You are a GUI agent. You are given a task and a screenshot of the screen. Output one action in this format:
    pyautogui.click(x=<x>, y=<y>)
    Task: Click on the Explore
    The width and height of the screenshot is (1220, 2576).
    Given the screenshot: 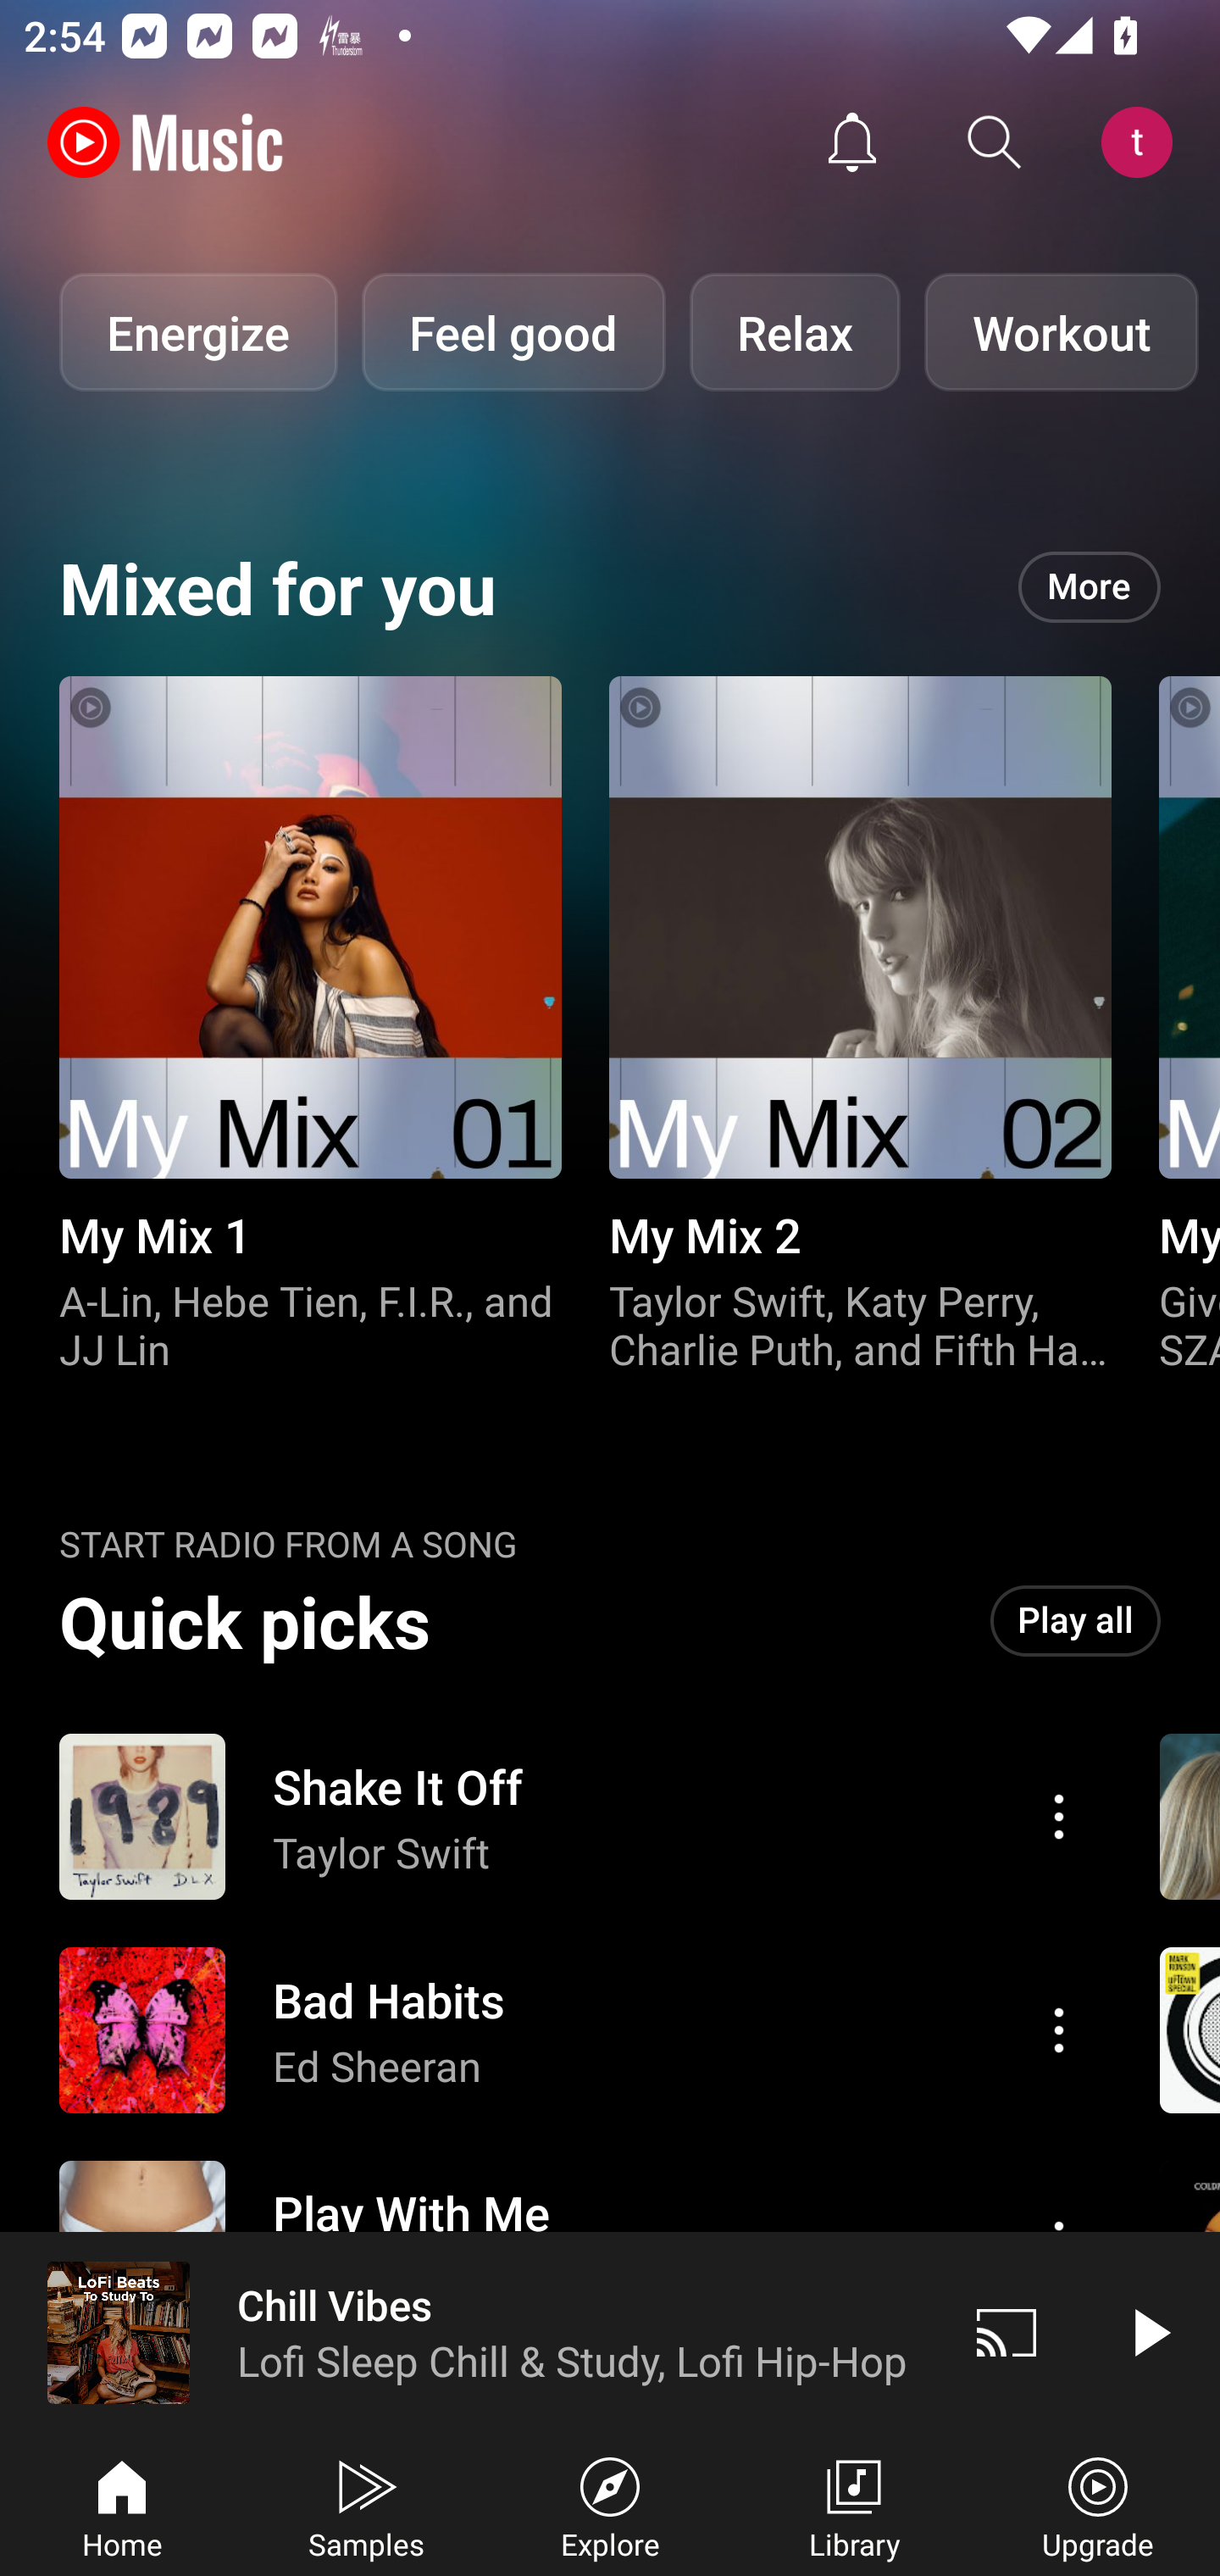 What is the action you would take?
    pyautogui.click(x=610, y=2505)
    